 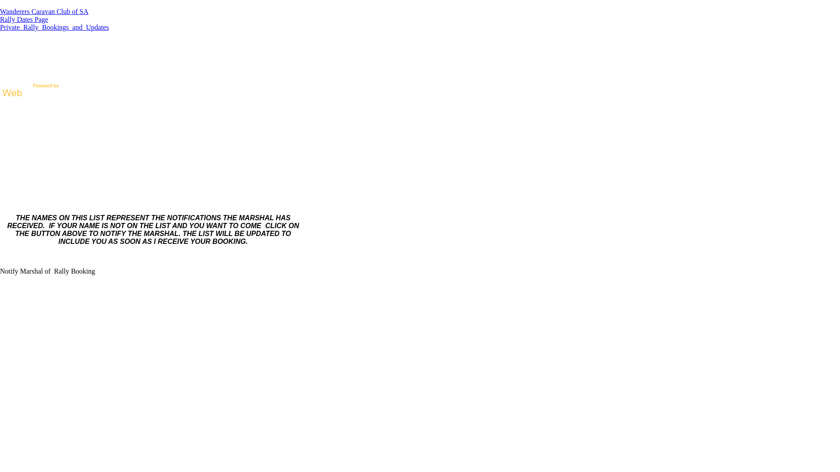 What do you see at coordinates (44, 11) in the screenshot?
I see `Wanderers Caravan Club of SA` at bounding box center [44, 11].